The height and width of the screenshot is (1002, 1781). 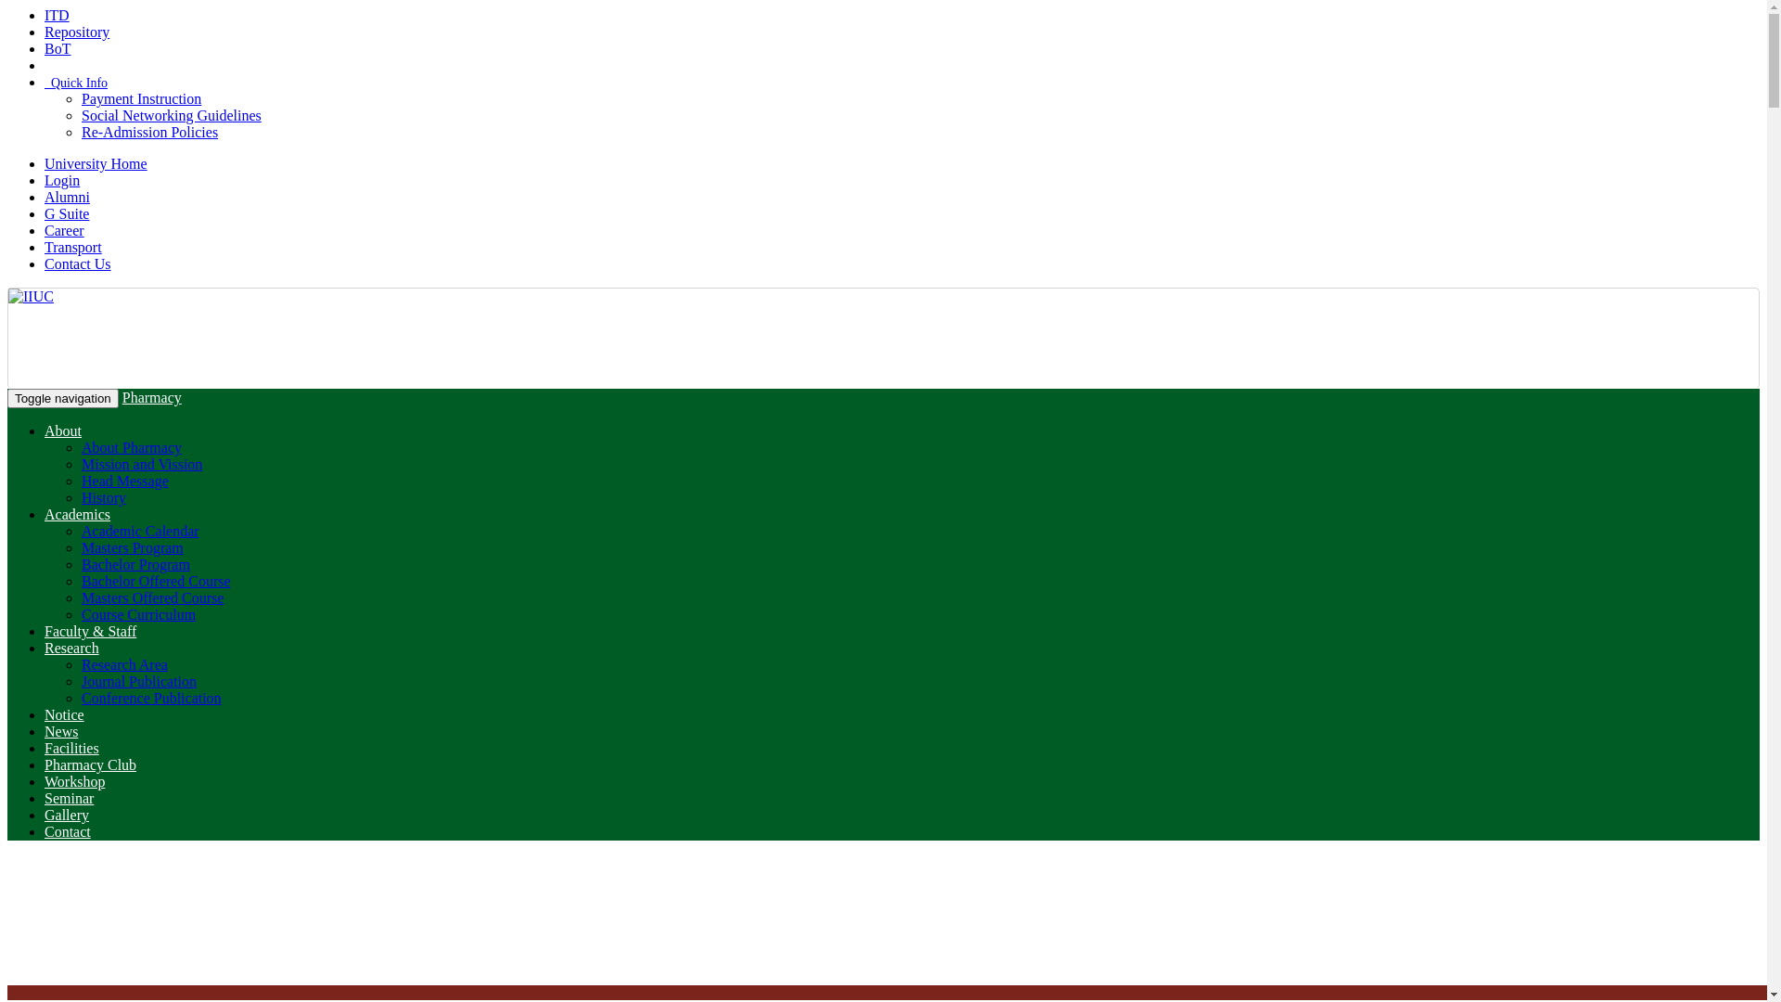 What do you see at coordinates (72, 748) in the screenshot?
I see `Facilities` at bounding box center [72, 748].